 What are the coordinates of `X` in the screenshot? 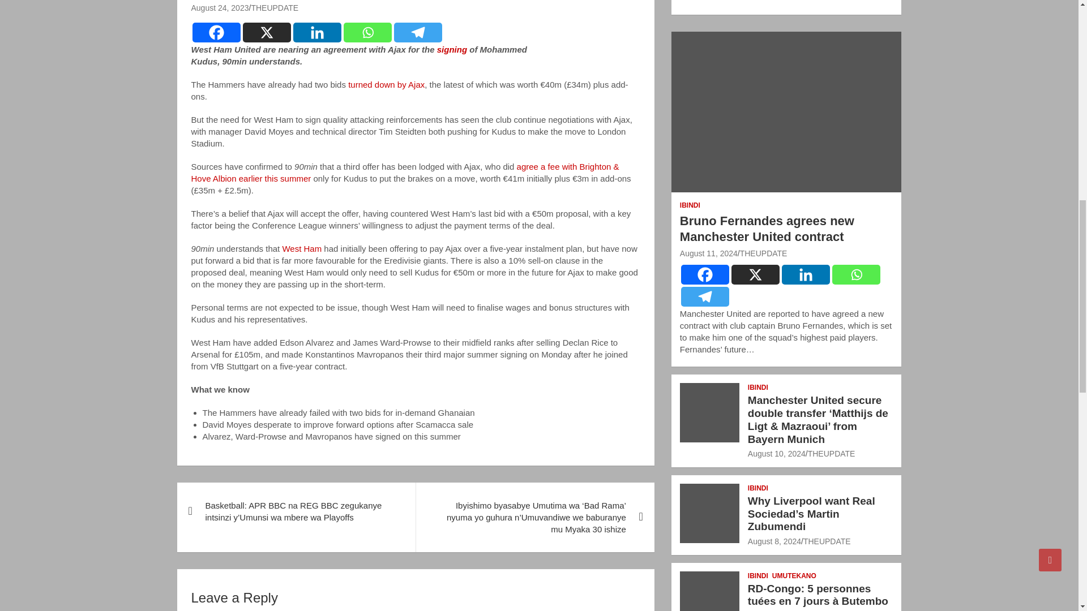 It's located at (266, 32).